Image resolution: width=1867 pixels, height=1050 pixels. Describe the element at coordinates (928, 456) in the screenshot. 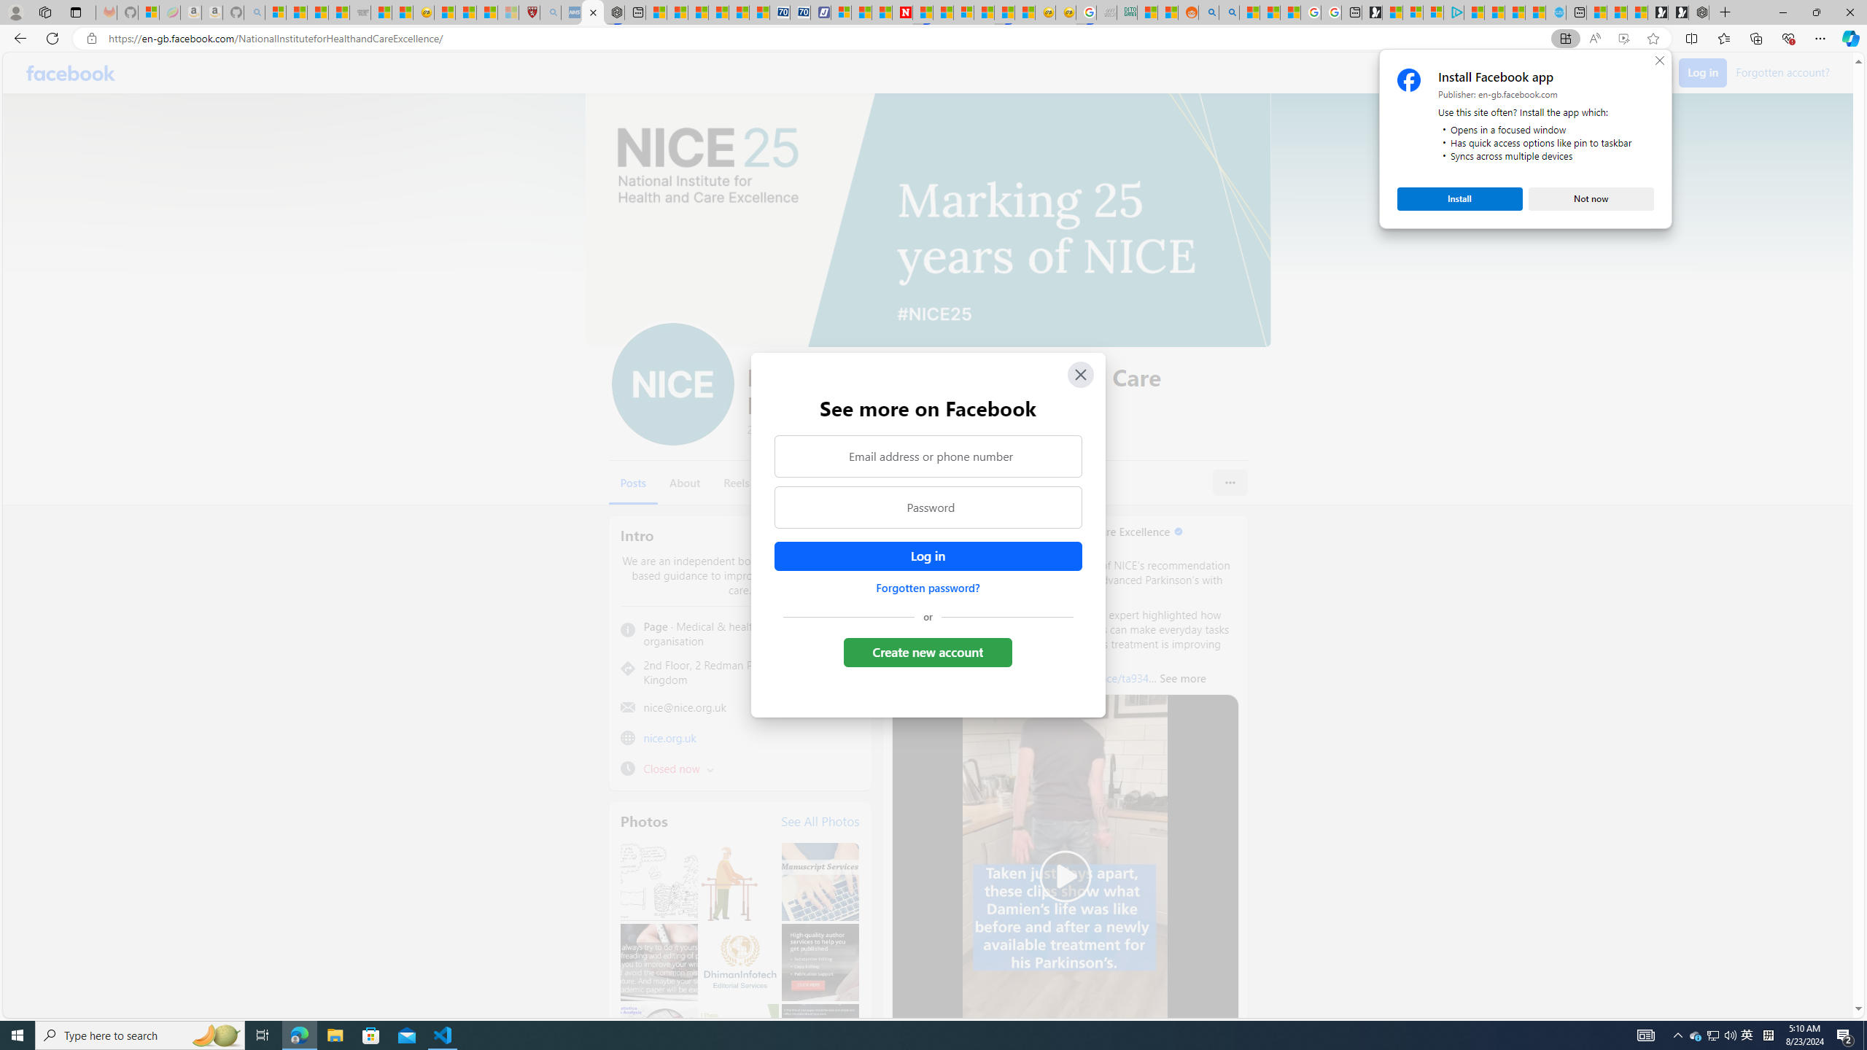

I see `Email address or phone number` at that location.